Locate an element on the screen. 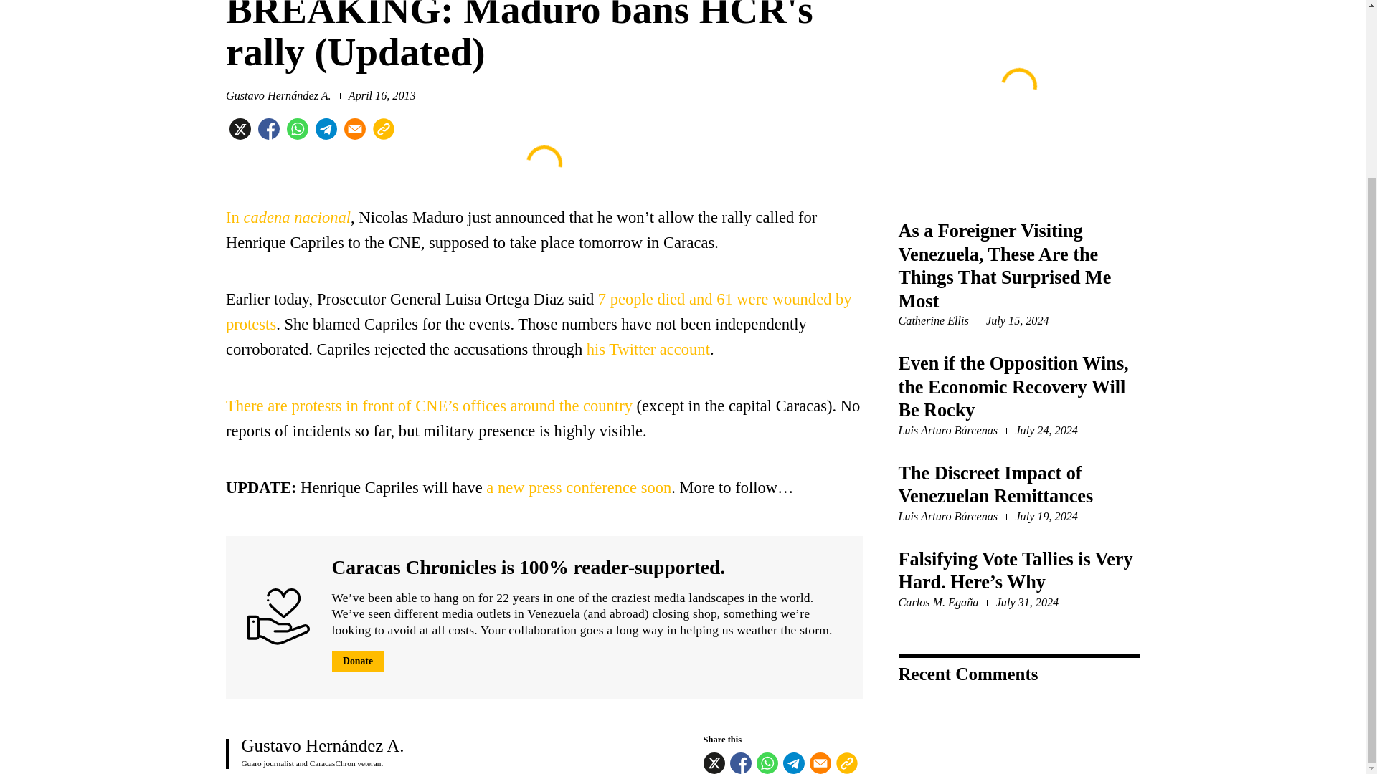 Image resolution: width=1377 pixels, height=774 pixels. 7 people died and 61 were wounded by protests is located at coordinates (539, 312).